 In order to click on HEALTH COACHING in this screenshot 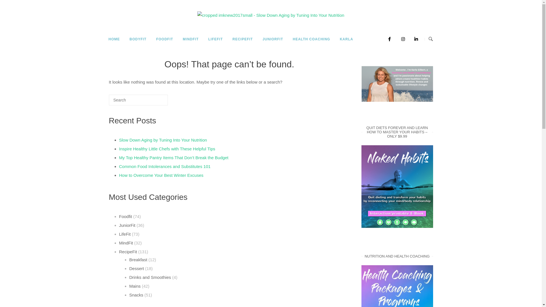, I will do `click(312, 39)`.